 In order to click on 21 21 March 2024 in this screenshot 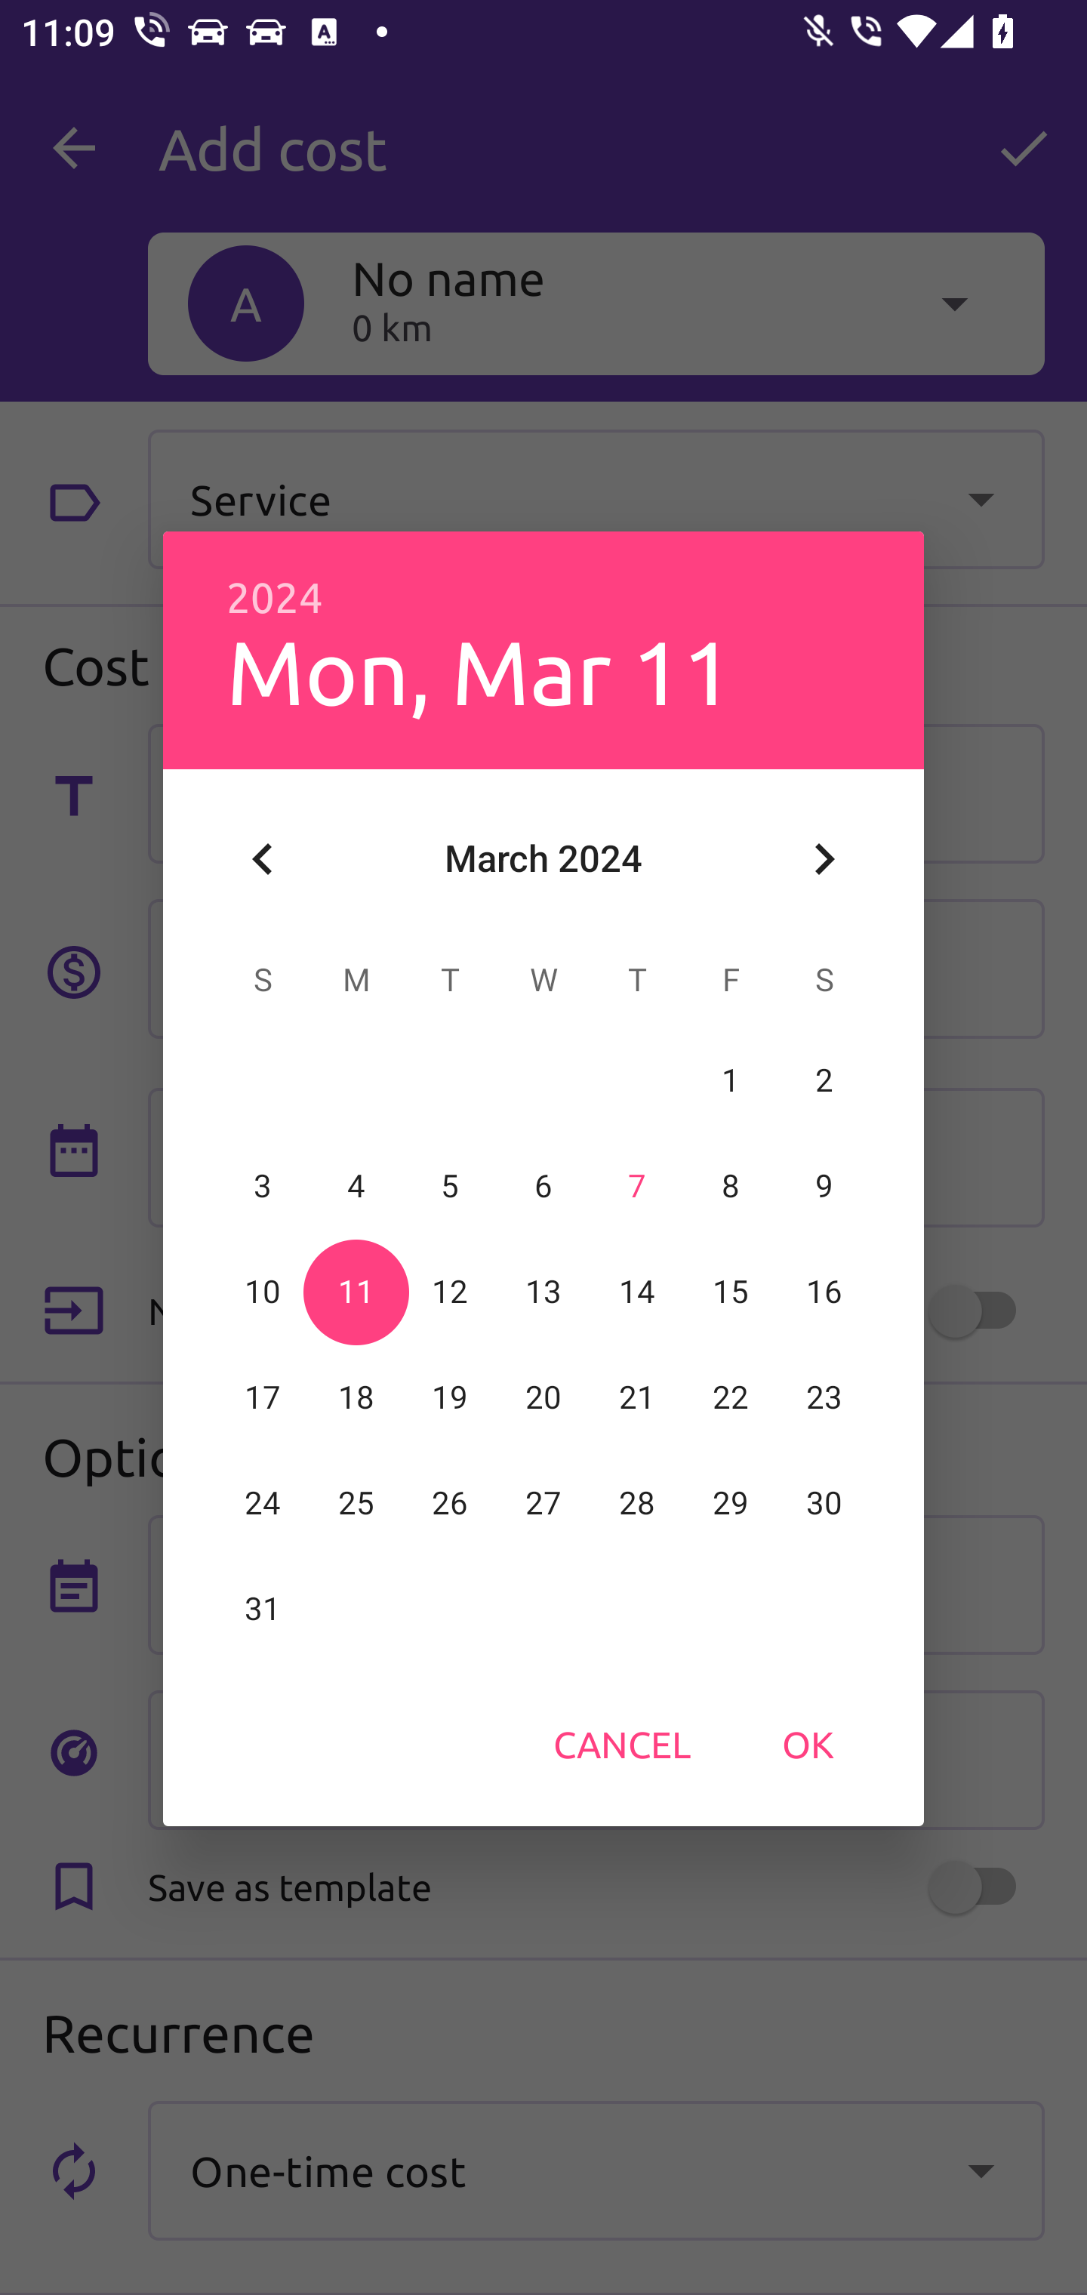, I will do `click(636, 1397)`.